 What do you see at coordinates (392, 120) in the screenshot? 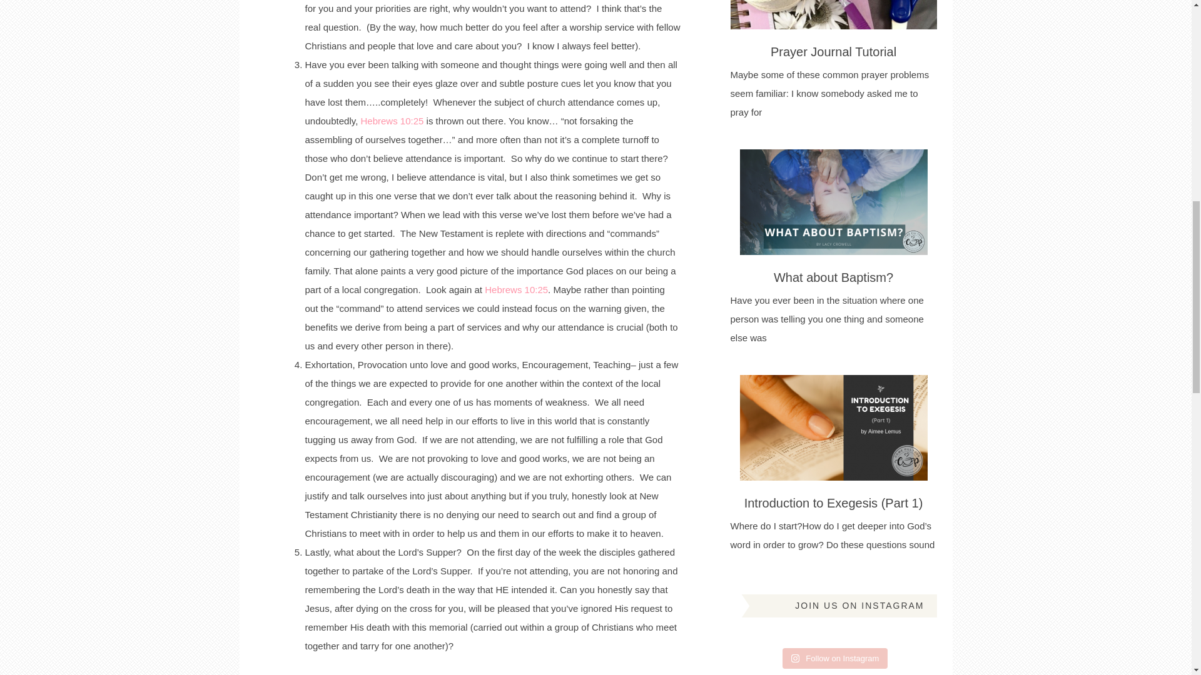
I see `Hebrews 10:25` at bounding box center [392, 120].